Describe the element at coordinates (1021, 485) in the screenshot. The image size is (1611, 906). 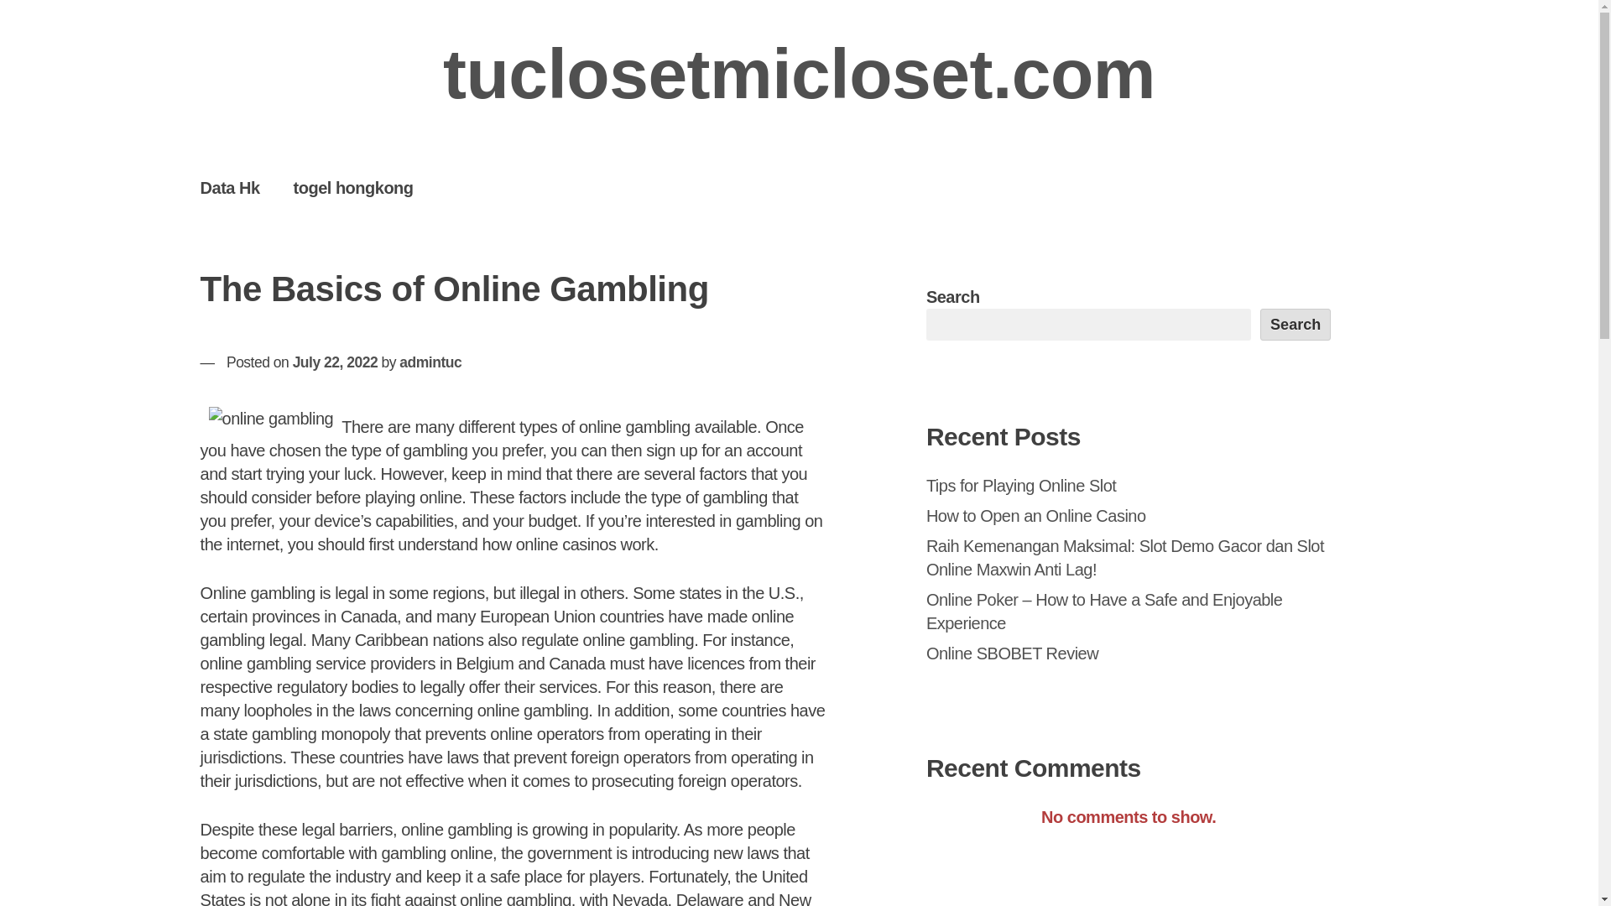
I see `Tips for Playing Online Slot` at that location.